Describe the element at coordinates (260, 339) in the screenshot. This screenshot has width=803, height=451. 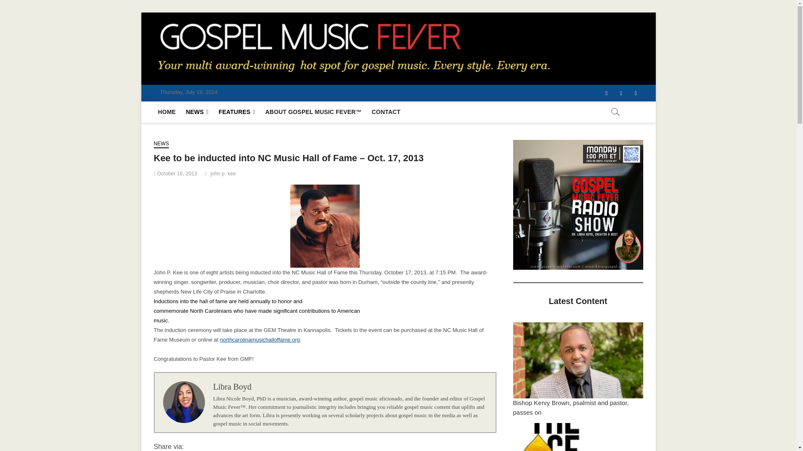
I see `northcarolinamusichalloffame.org` at that location.